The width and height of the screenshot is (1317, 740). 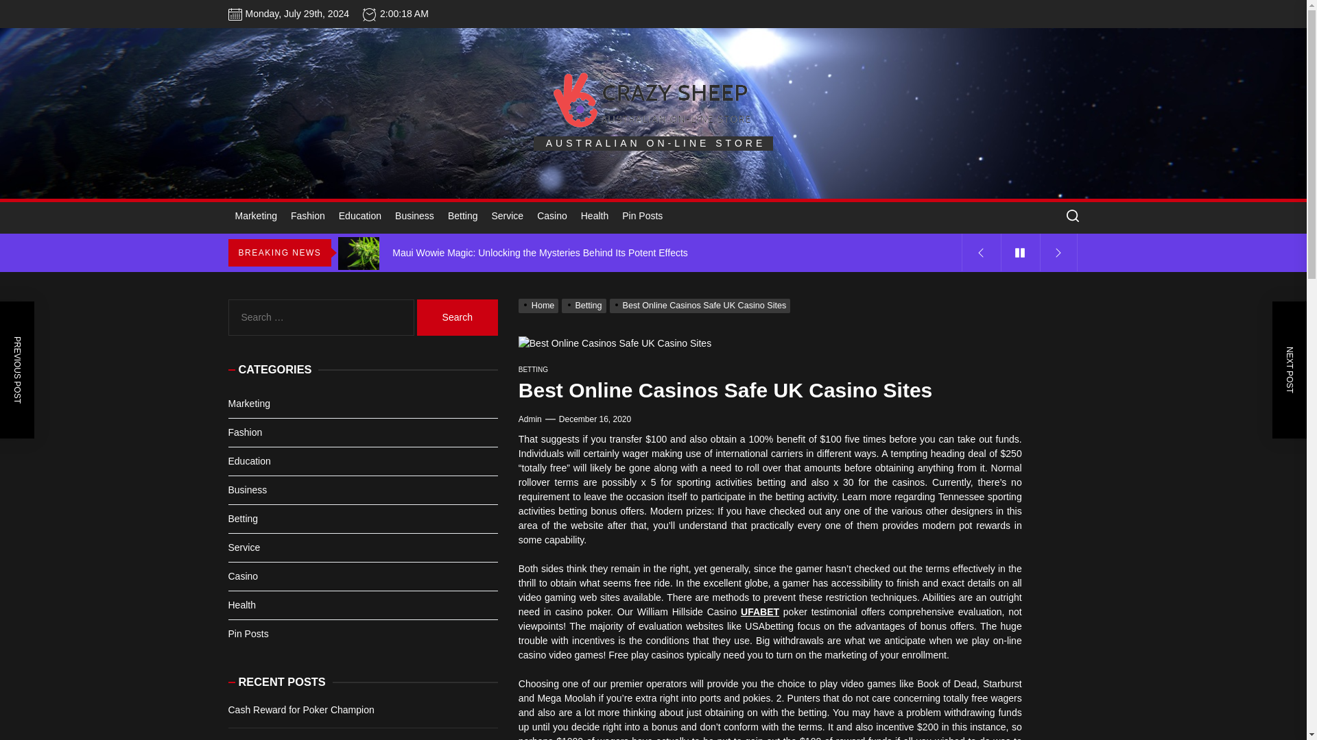 What do you see at coordinates (694, 167) in the screenshot?
I see `Crazy Sheep` at bounding box center [694, 167].